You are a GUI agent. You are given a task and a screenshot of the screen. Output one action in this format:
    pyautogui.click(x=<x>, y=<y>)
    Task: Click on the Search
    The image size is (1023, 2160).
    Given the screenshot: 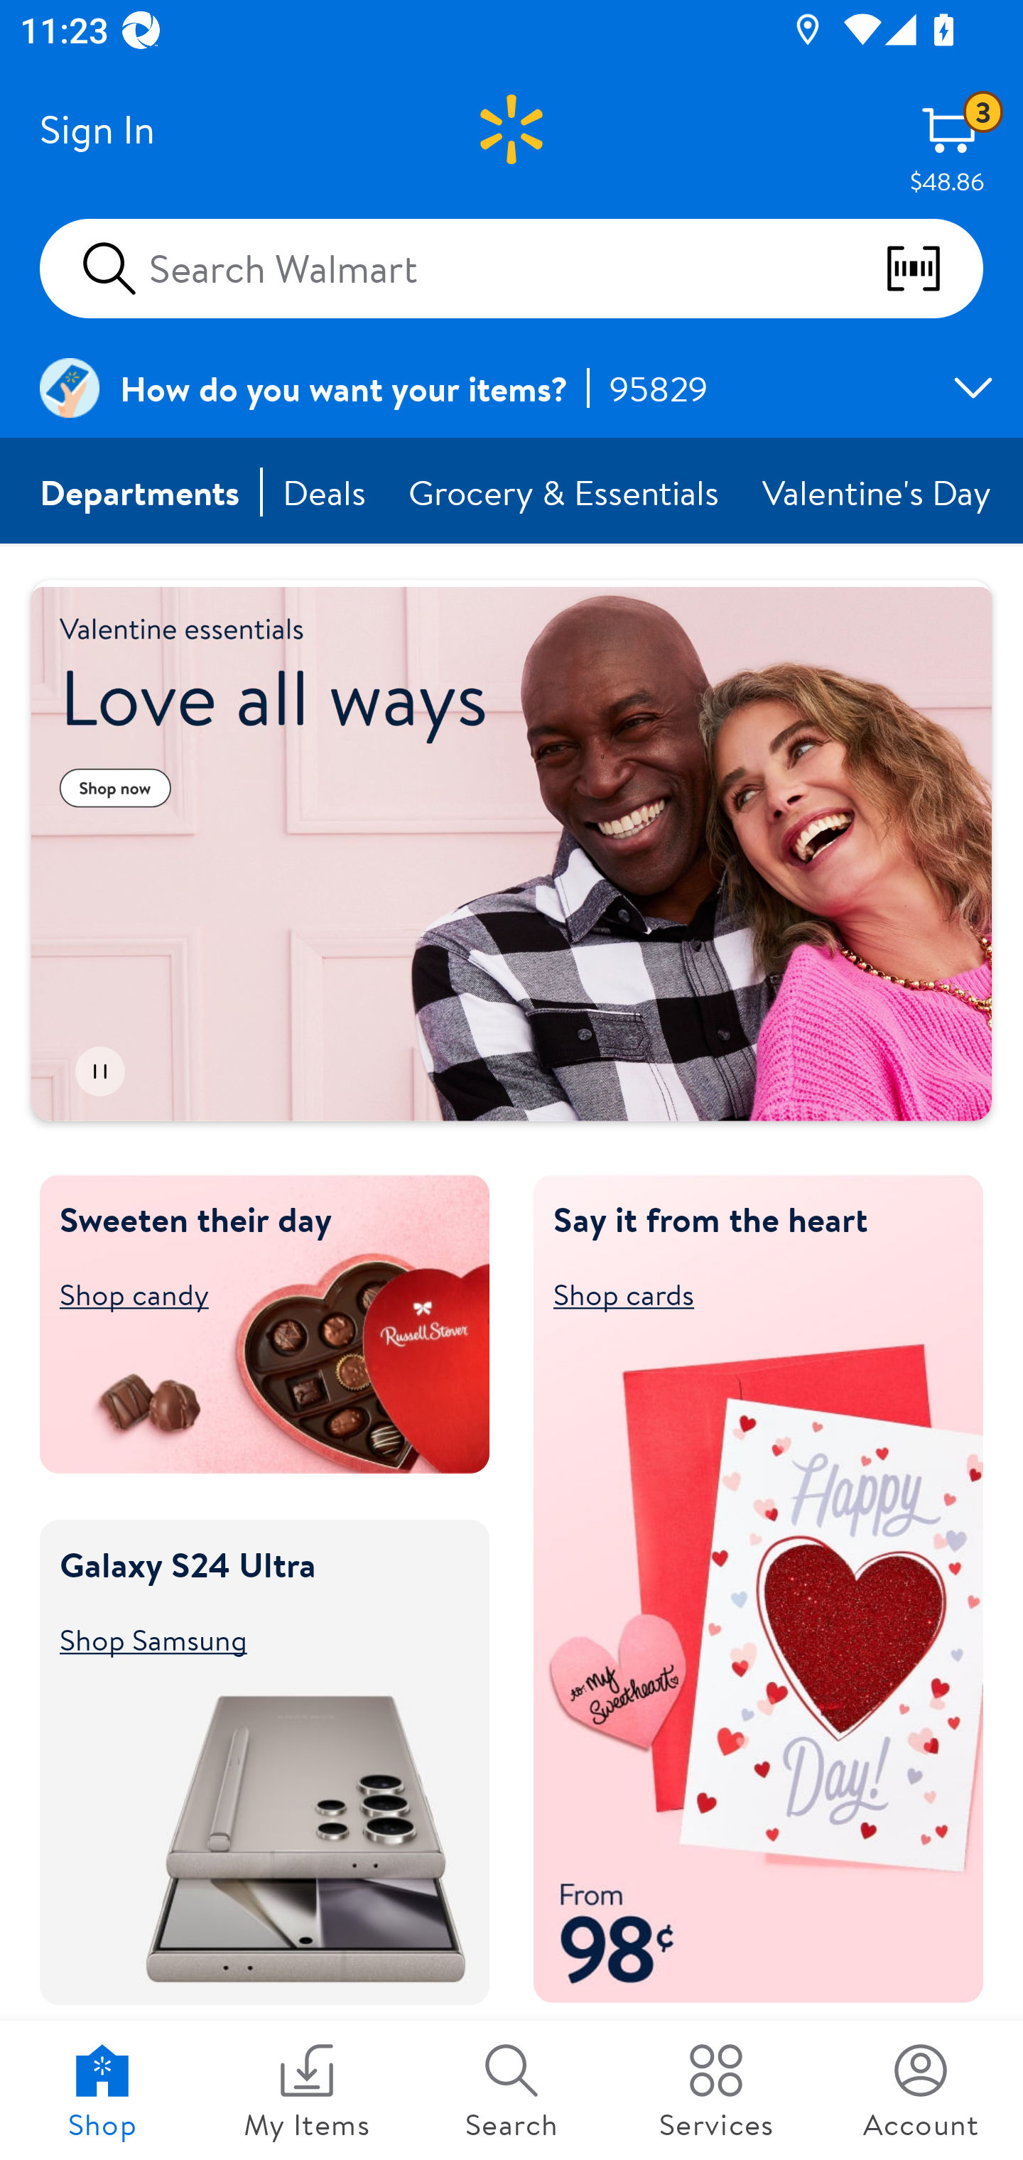 What is the action you would take?
    pyautogui.click(x=511, y=2090)
    